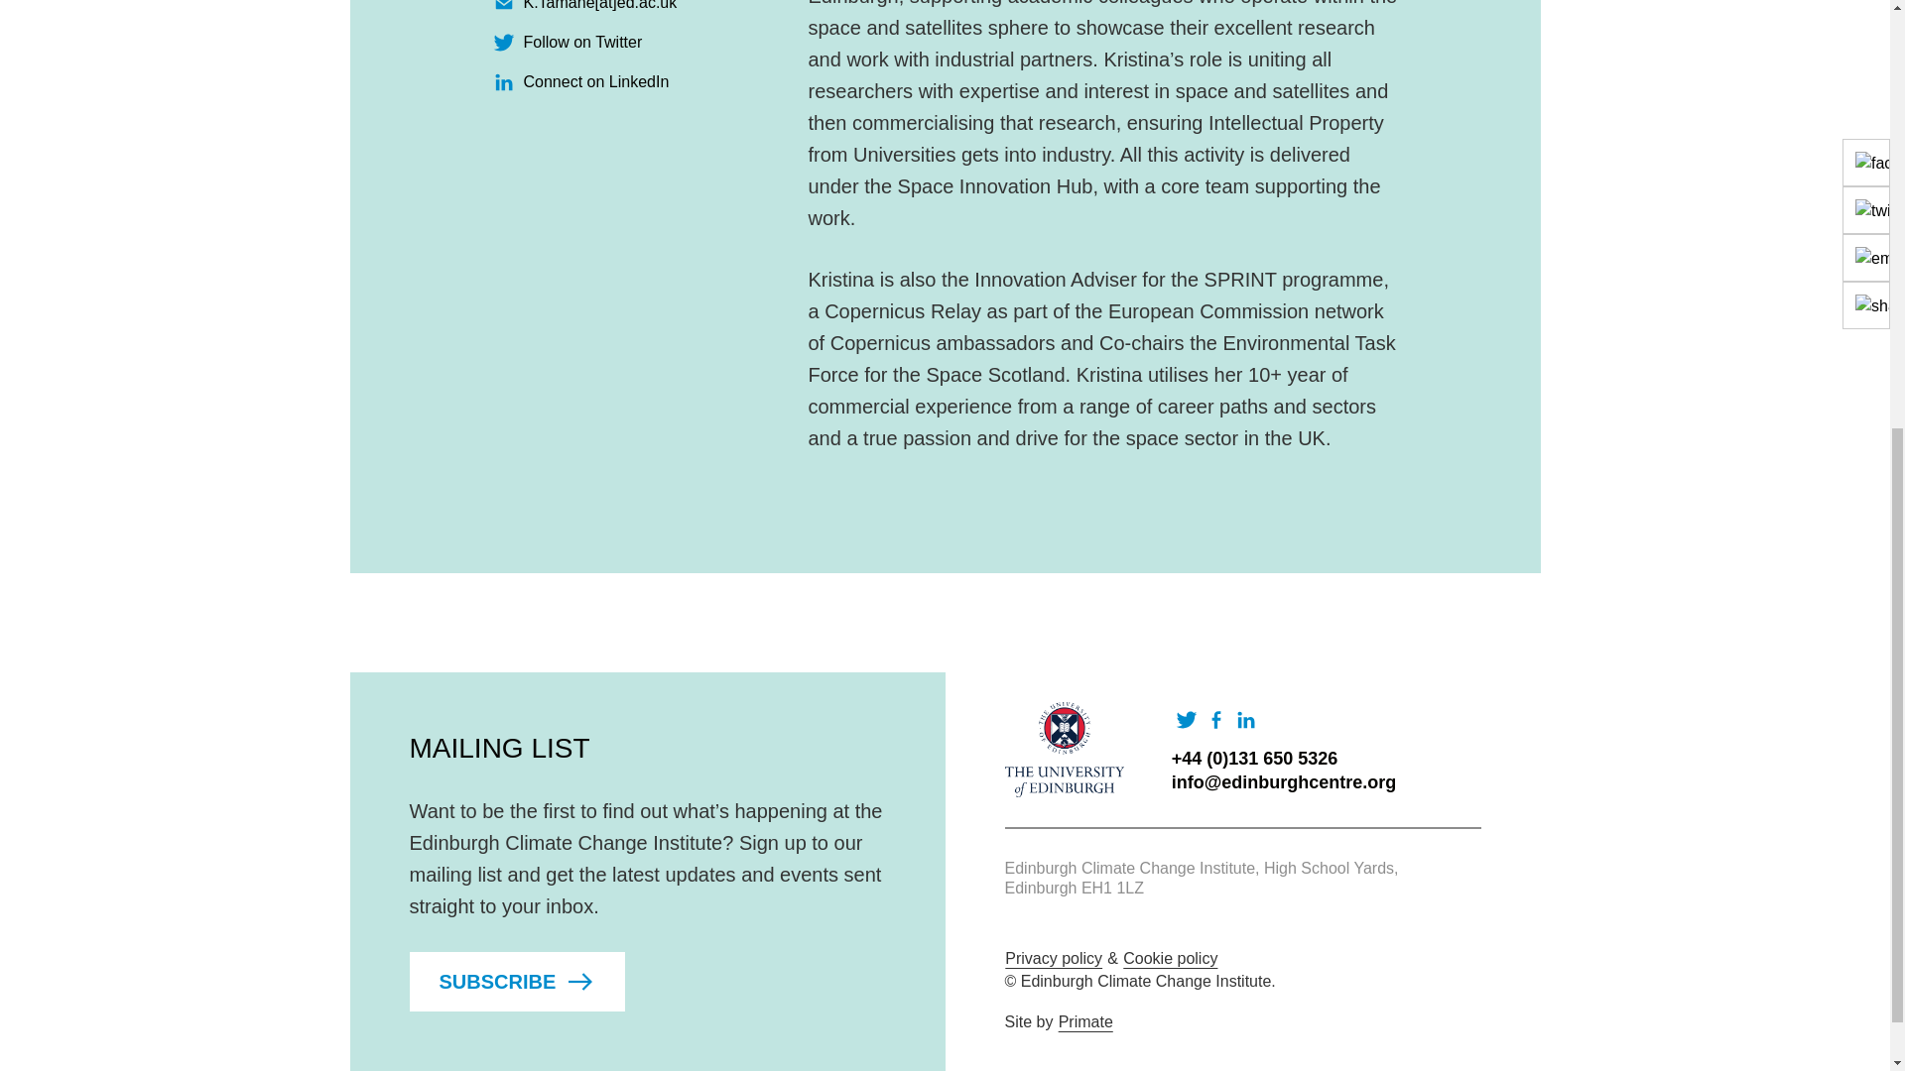  What do you see at coordinates (1053, 958) in the screenshot?
I see `Privacy policy` at bounding box center [1053, 958].